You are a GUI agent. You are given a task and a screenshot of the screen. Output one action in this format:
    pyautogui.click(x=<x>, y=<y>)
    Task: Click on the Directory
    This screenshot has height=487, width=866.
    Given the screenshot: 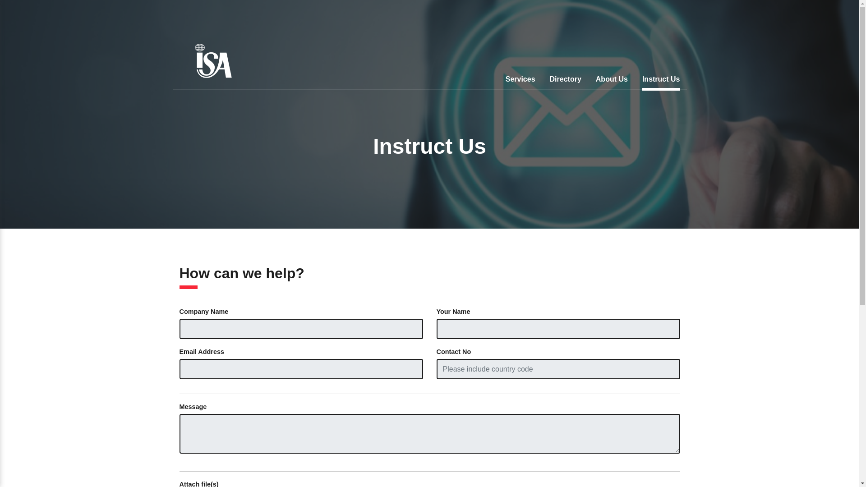 What is the action you would take?
    pyautogui.click(x=566, y=80)
    